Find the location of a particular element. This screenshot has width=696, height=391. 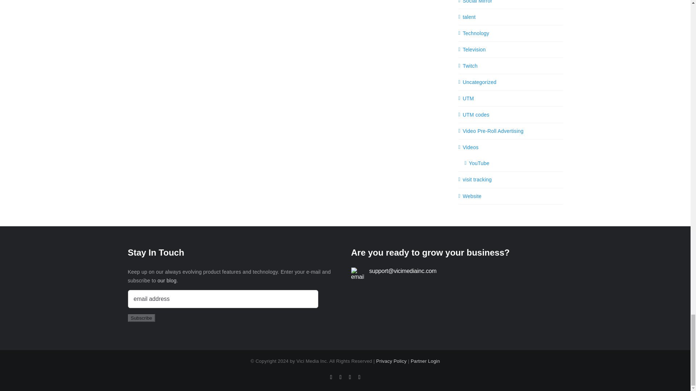

Subscribe is located at coordinates (141, 318).